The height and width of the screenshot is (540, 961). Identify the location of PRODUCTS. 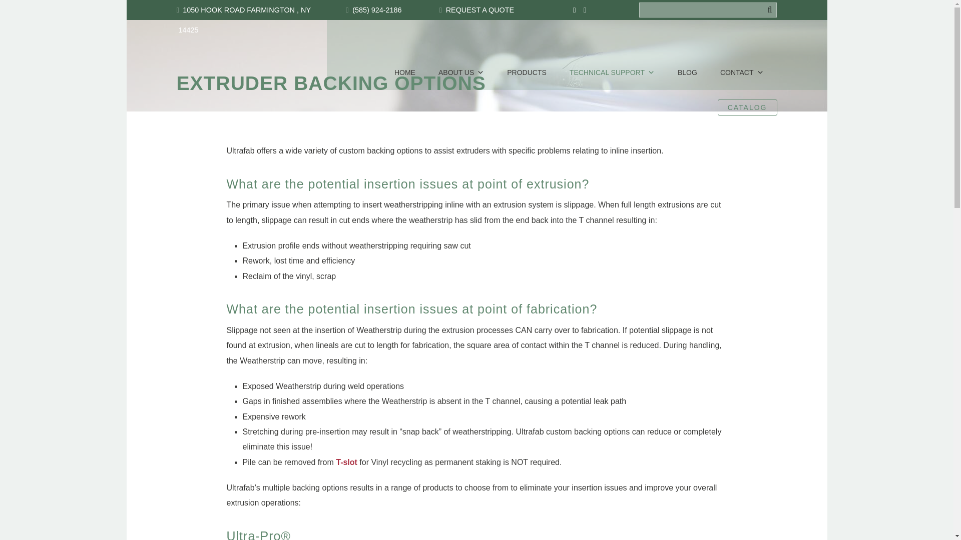
(527, 72).